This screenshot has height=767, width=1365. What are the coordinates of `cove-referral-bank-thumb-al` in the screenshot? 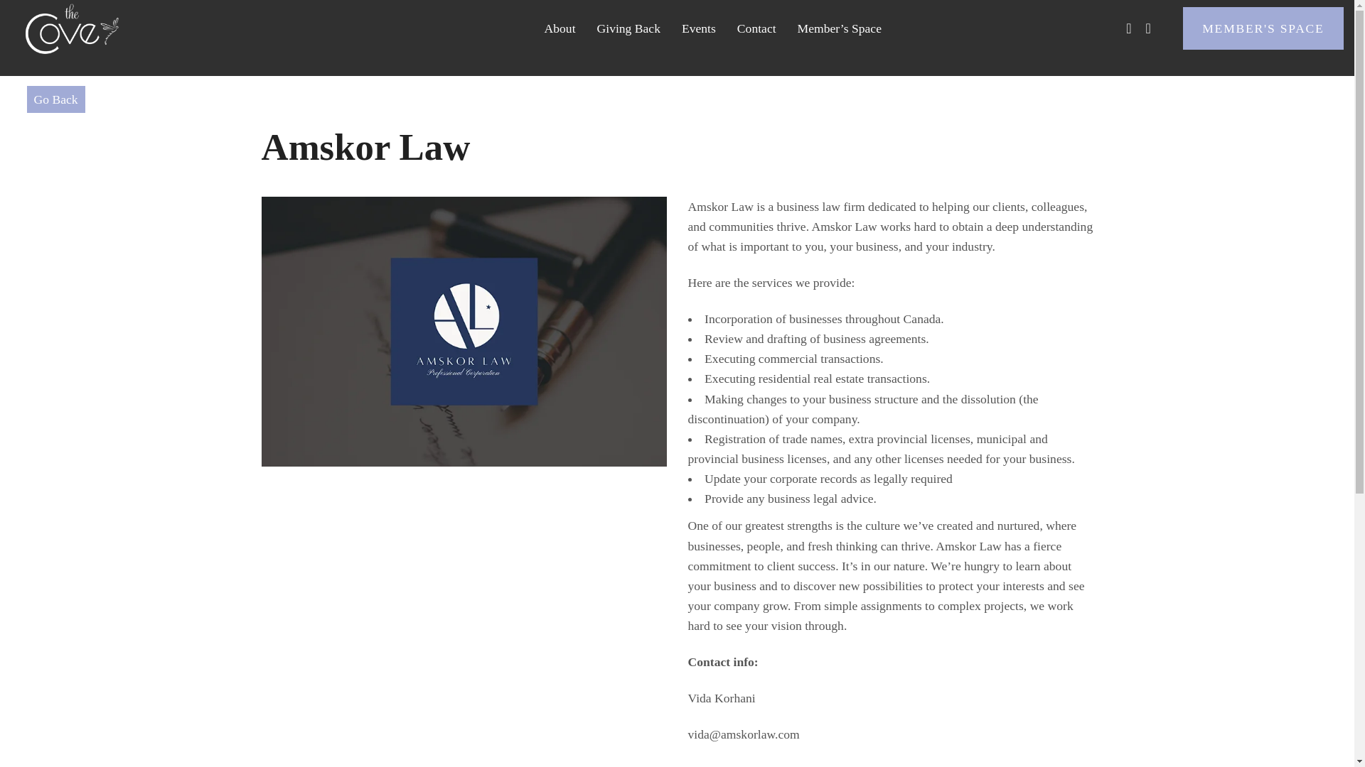 It's located at (464, 331).